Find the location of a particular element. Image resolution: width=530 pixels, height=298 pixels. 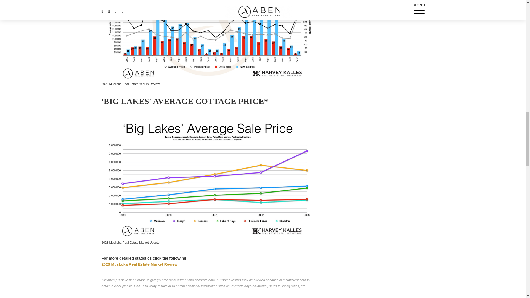

2023 Muskoka Real Estate Year in Review is located at coordinates (208, 40).